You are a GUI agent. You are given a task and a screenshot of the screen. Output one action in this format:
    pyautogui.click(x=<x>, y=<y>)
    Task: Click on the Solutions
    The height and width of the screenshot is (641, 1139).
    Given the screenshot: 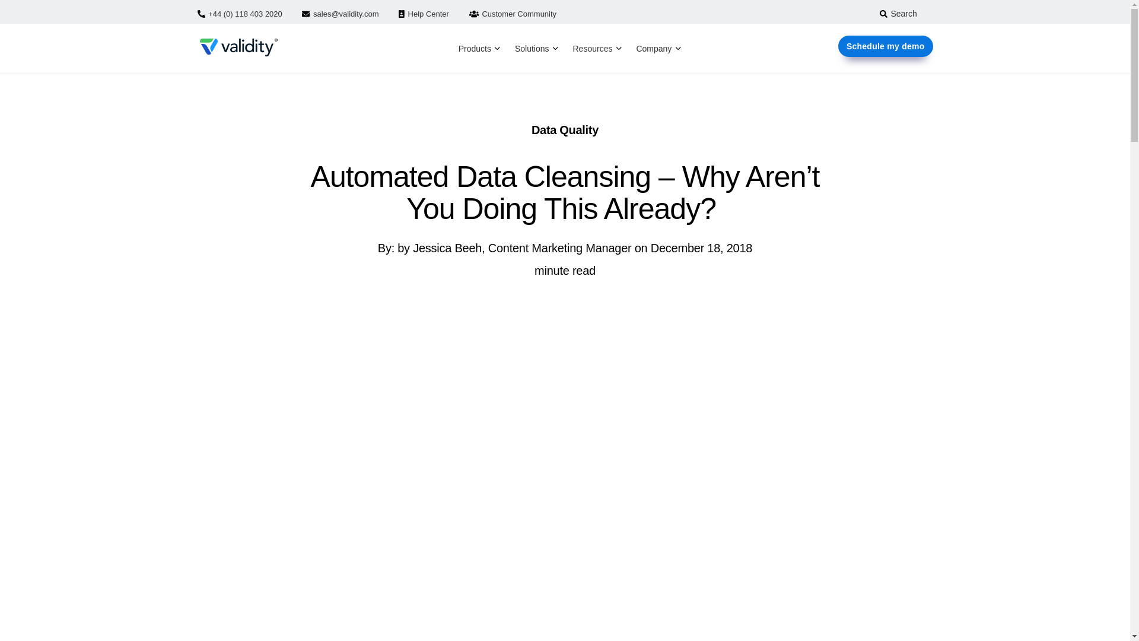 What is the action you would take?
    pyautogui.click(x=532, y=49)
    